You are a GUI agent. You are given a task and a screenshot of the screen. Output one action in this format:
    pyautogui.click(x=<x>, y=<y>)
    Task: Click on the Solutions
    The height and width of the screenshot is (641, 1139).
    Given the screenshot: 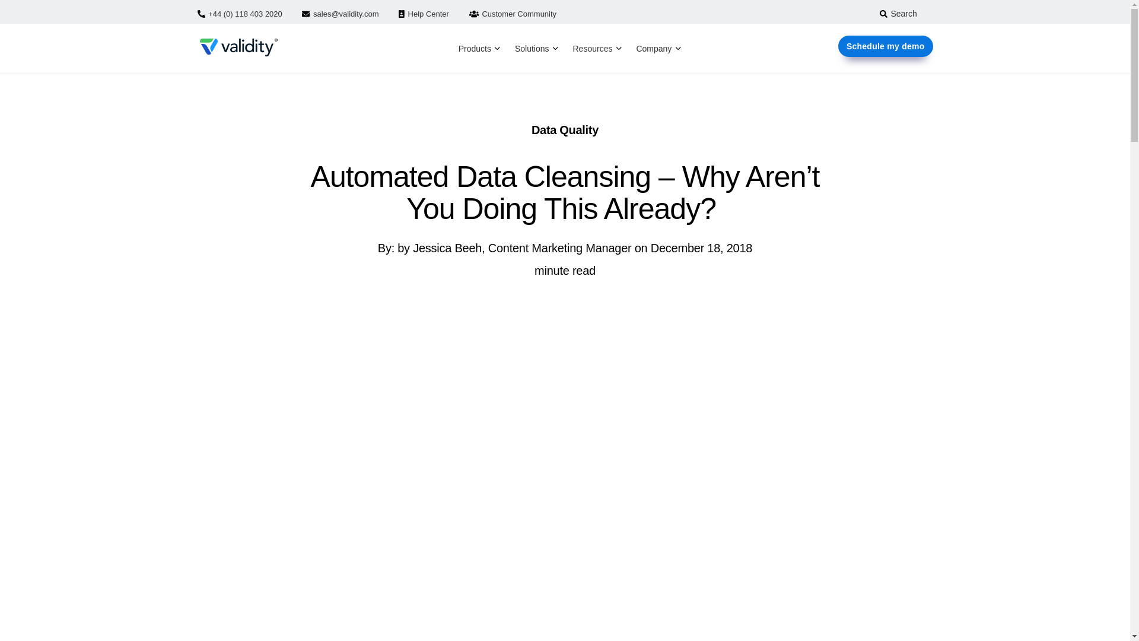 What is the action you would take?
    pyautogui.click(x=532, y=49)
    